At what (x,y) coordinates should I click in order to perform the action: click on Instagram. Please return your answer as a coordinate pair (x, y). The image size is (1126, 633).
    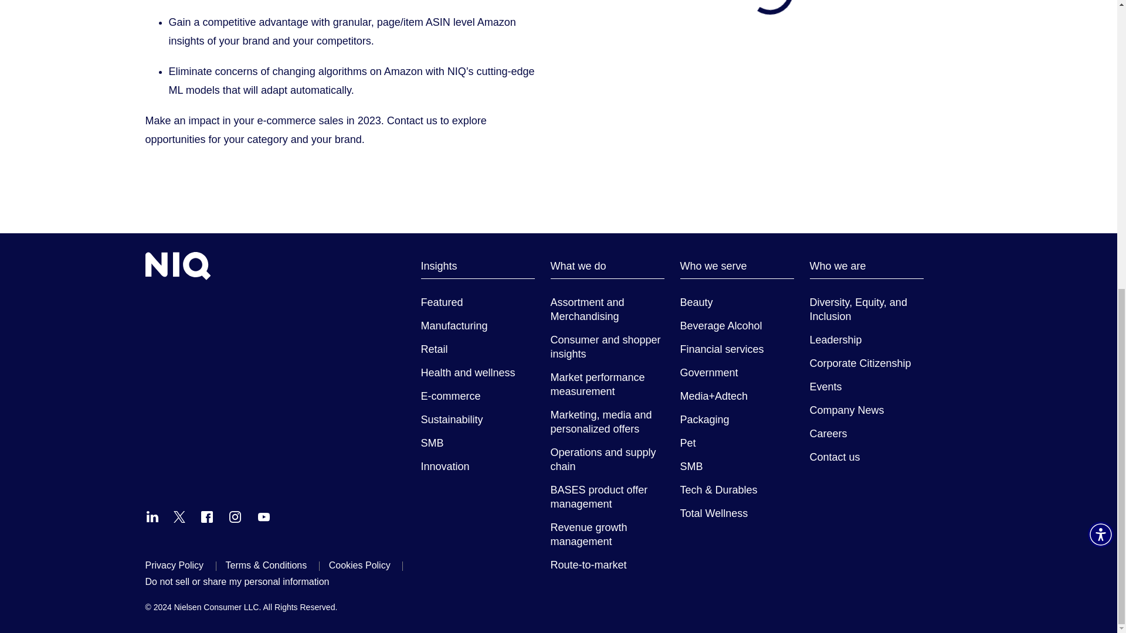
    Looking at the image, I should click on (235, 517).